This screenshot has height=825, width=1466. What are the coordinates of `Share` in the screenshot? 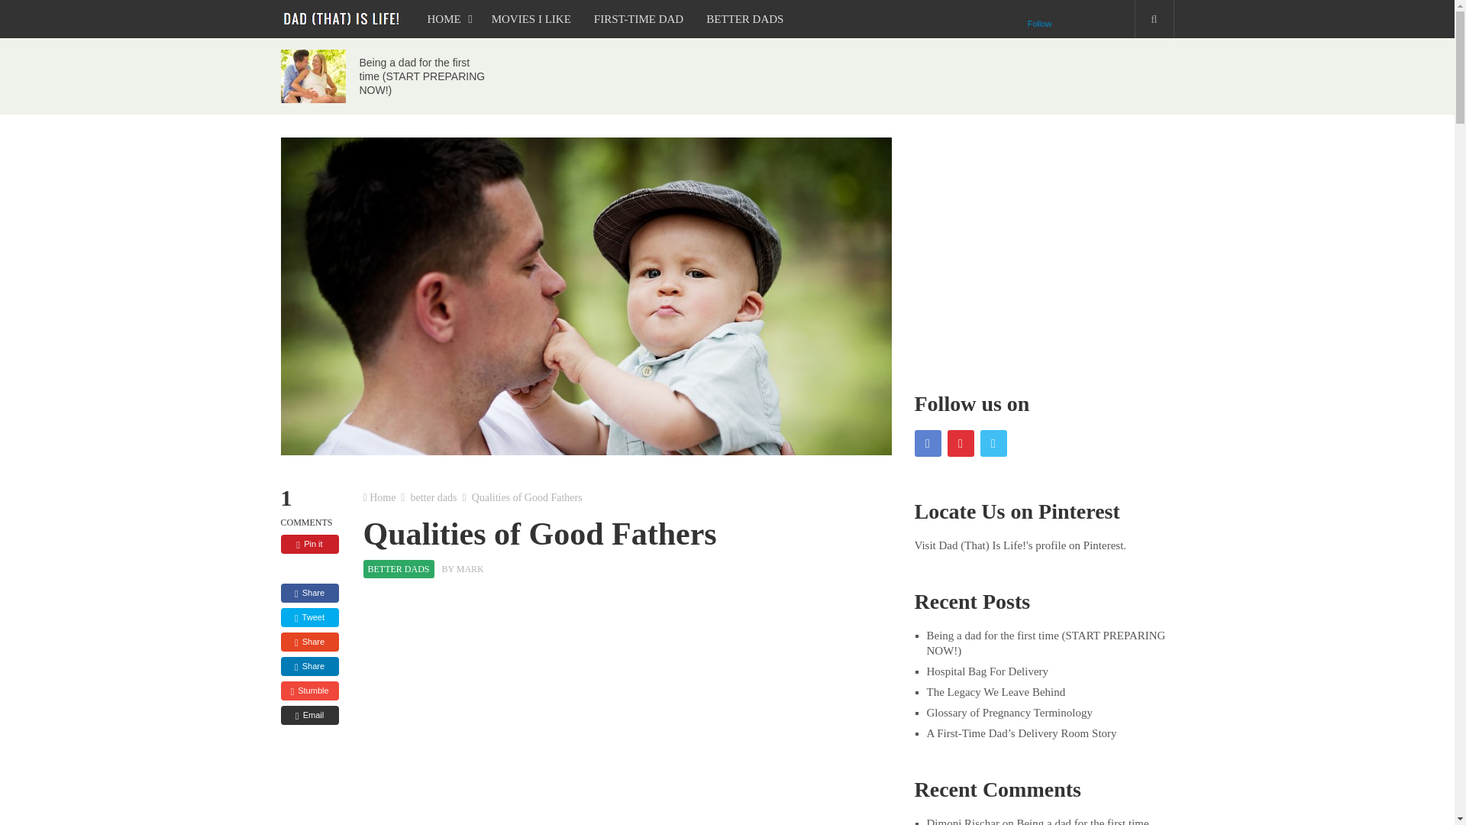 It's located at (310, 666).